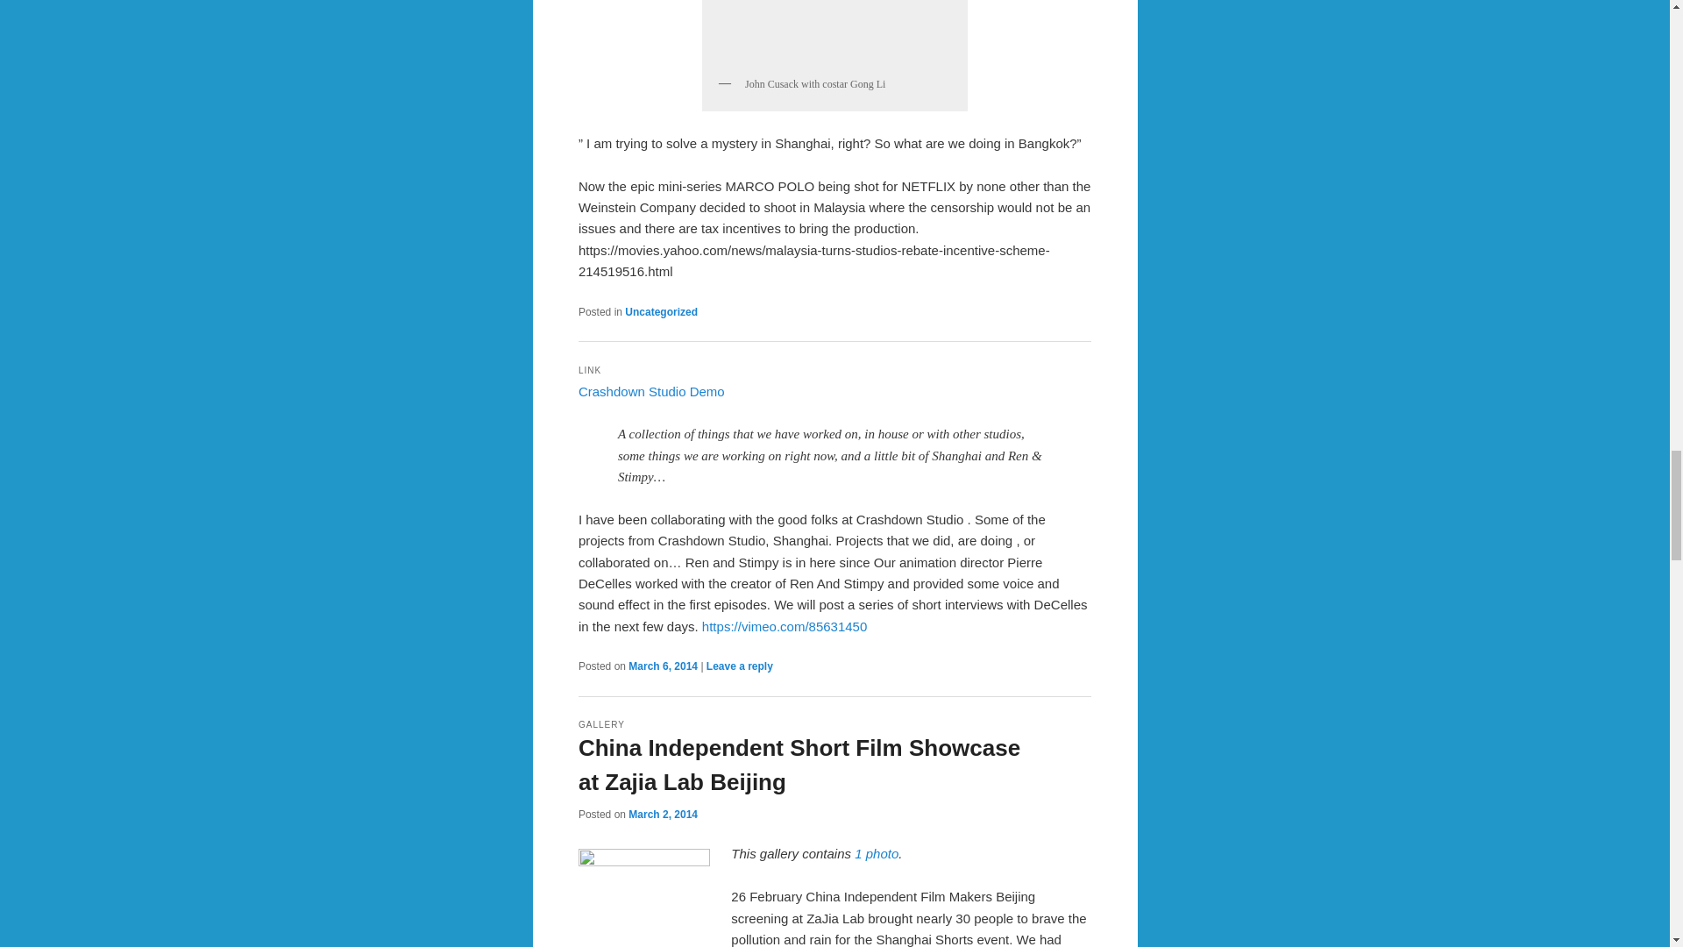 The image size is (1683, 947). What do you see at coordinates (663, 815) in the screenshot?
I see `05:13` at bounding box center [663, 815].